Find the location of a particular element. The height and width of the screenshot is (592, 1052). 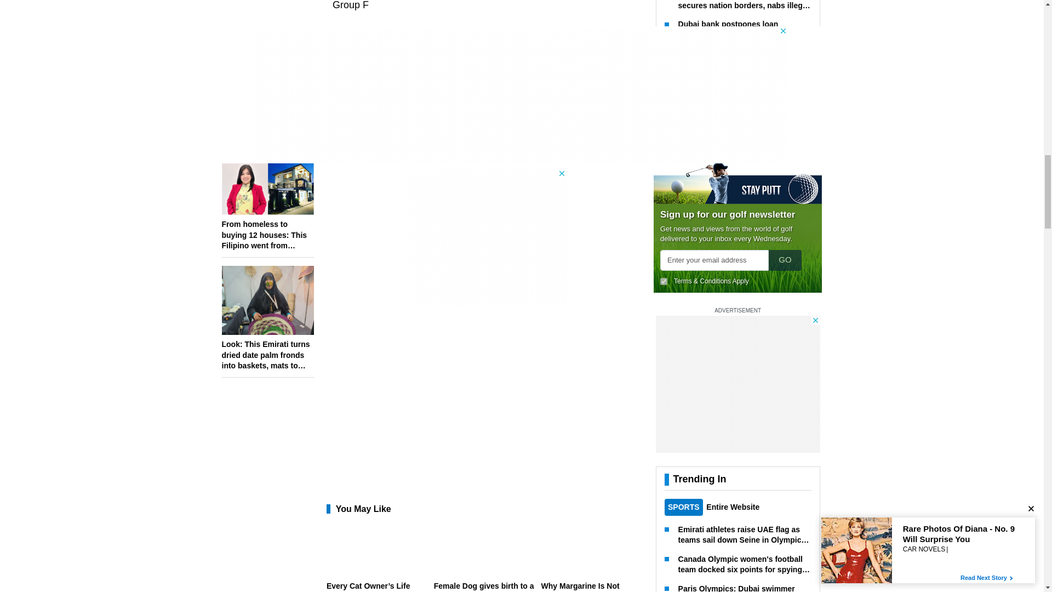

3rd party ad content is located at coordinates (484, 237).